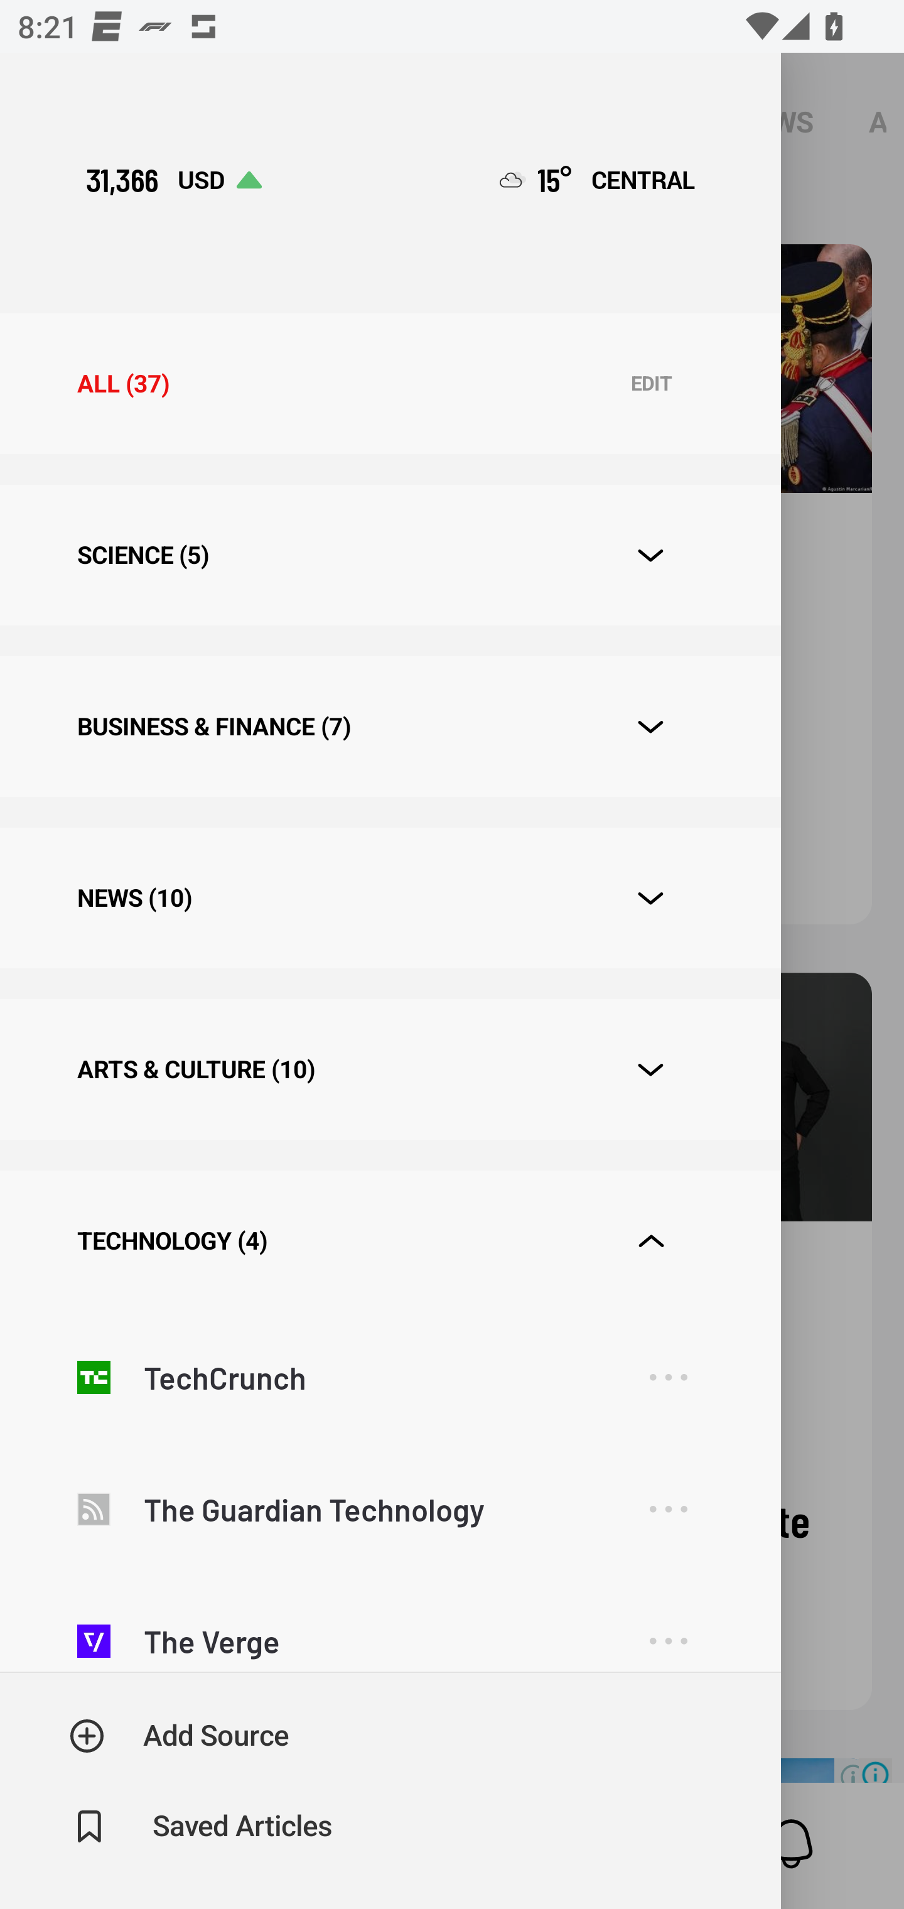 The image size is (904, 1909). What do you see at coordinates (390, 383) in the screenshot?
I see `ALL  (37) EDIT` at bounding box center [390, 383].